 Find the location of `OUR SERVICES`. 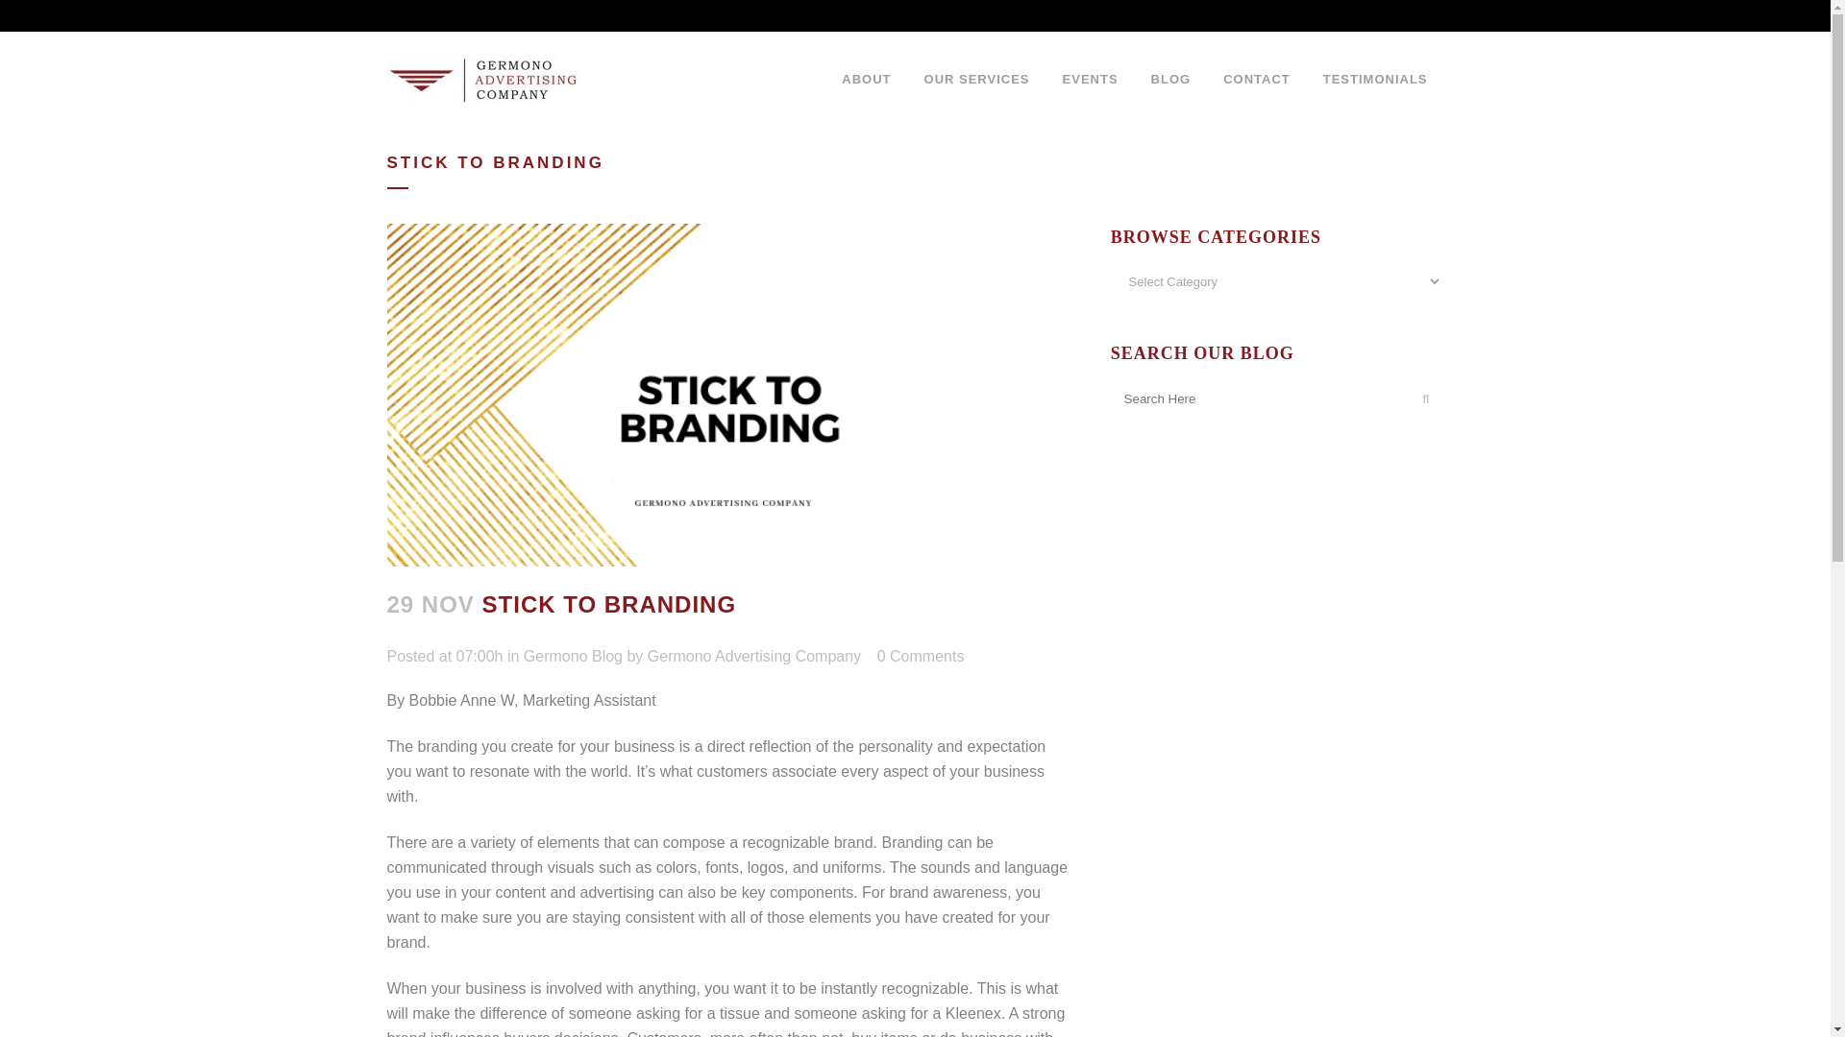

OUR SERVICES is located at coordinates (976, 79).